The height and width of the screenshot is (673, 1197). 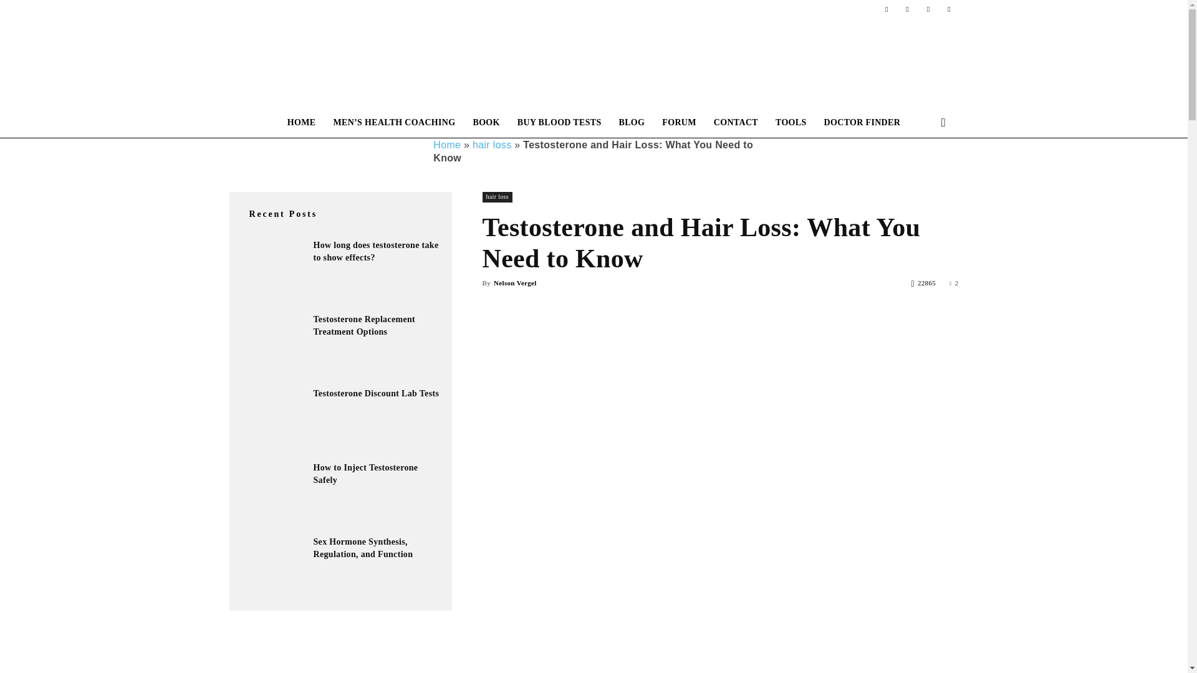 What do you see at coordinates (375, 251) in the screenshot?
I see `How long does testosterone take to show effects?` at bounding box center [375, 251].